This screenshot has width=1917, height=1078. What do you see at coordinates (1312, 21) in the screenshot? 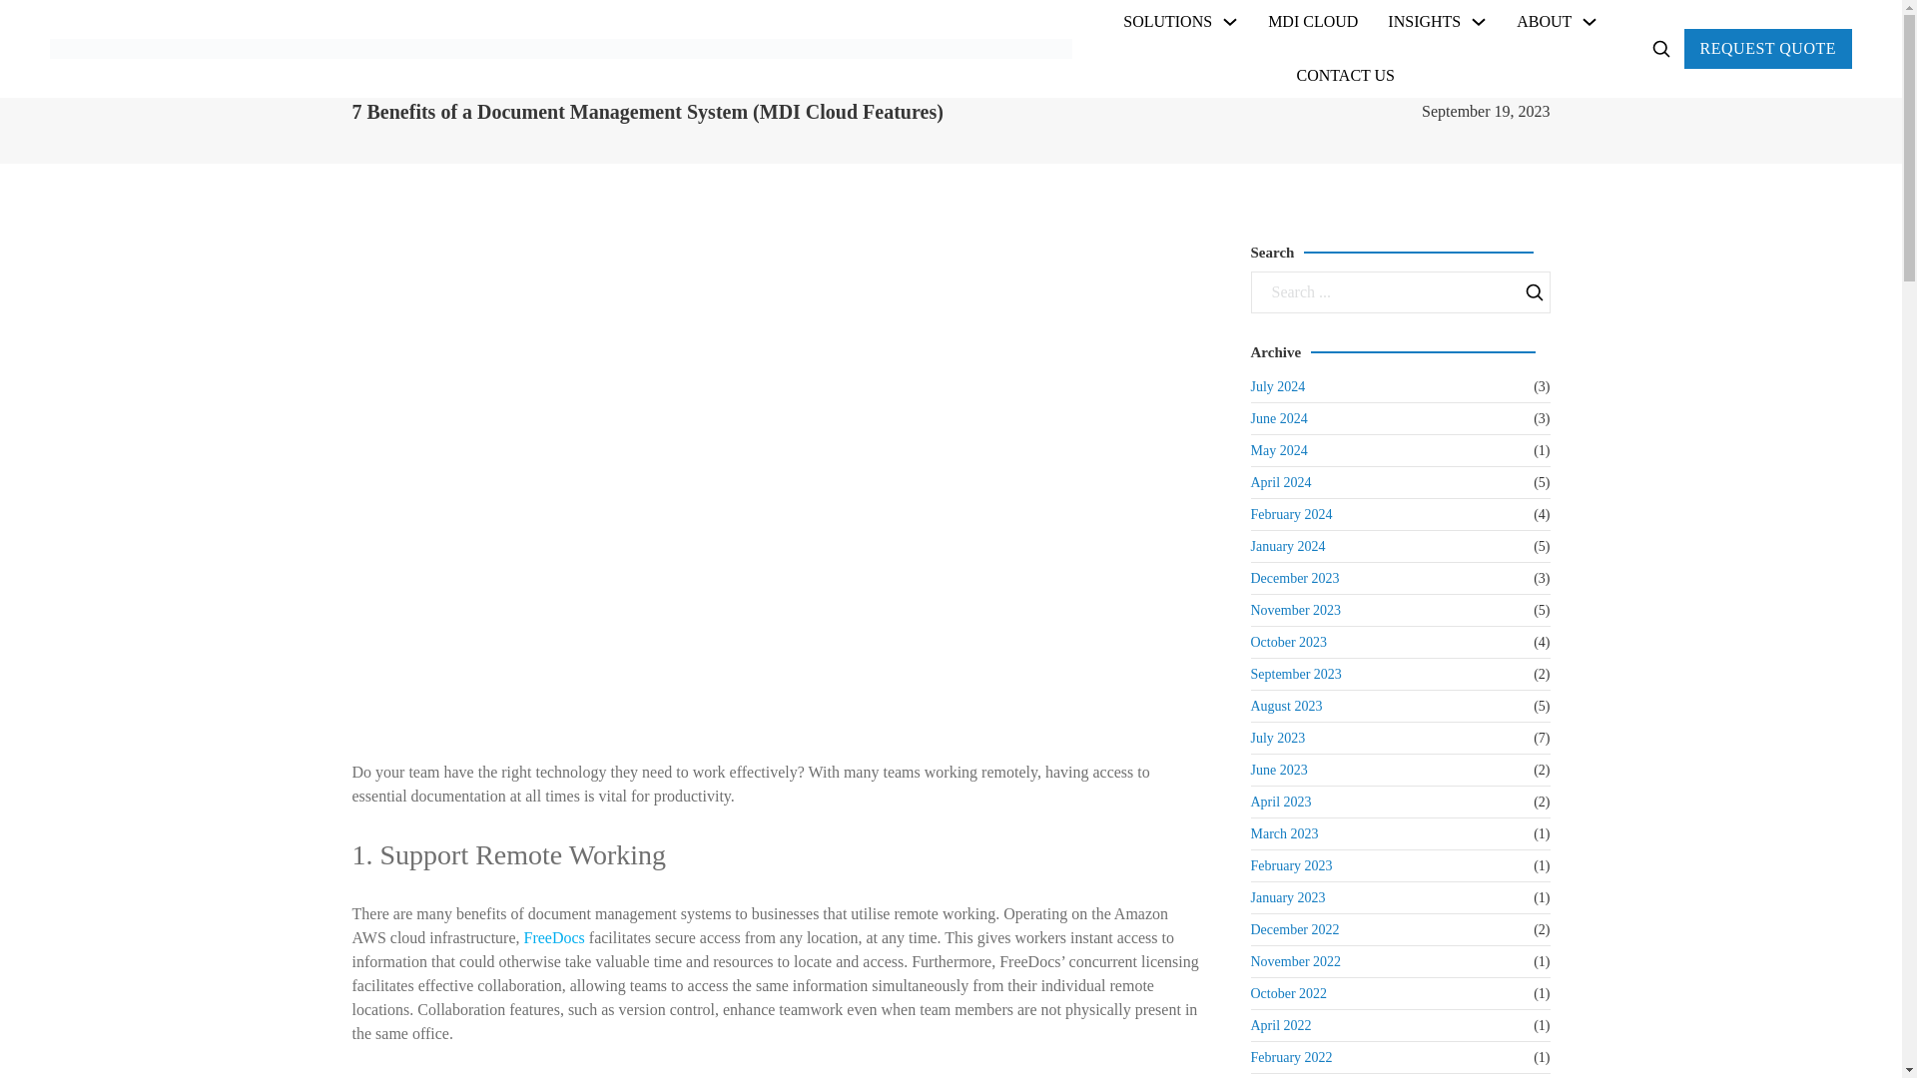
I see `MDI CLOUD` at bounding box center [1312, 21].